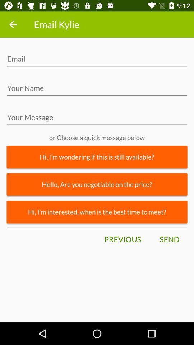 This screenshot has width=194, height=345. I want to click on turn on icon to the left of the email kylie, so click(13, 24).